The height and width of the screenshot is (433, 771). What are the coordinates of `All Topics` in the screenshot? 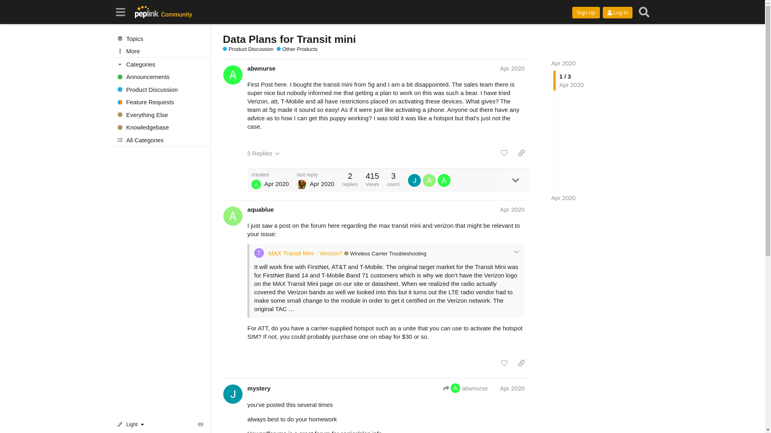 It's located at (159, 38).